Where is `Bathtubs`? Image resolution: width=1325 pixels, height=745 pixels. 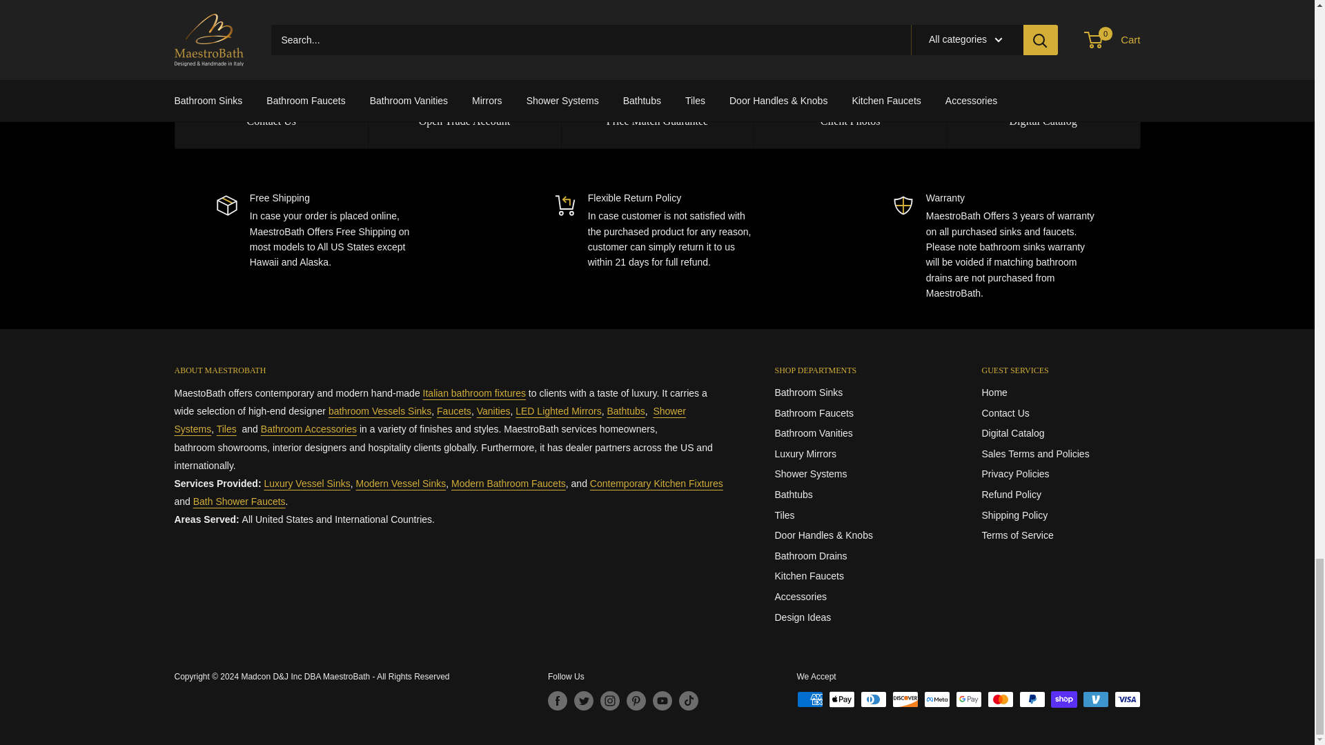
Bathtubs is located at coordinates (626, 410).